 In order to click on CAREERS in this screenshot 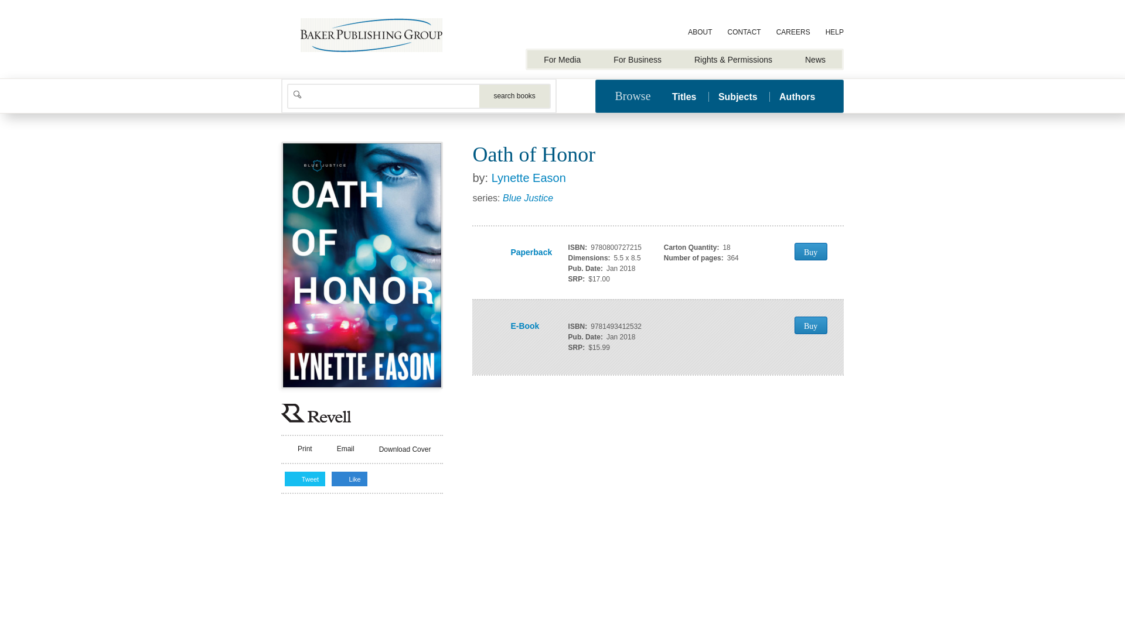, I will do `click(793, 32)`.